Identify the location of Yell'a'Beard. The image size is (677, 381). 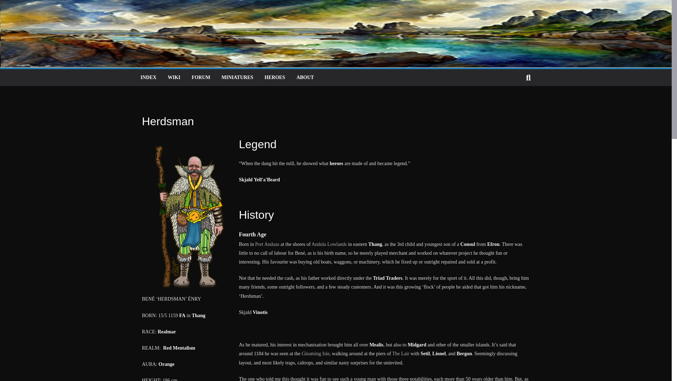
(267, 180).